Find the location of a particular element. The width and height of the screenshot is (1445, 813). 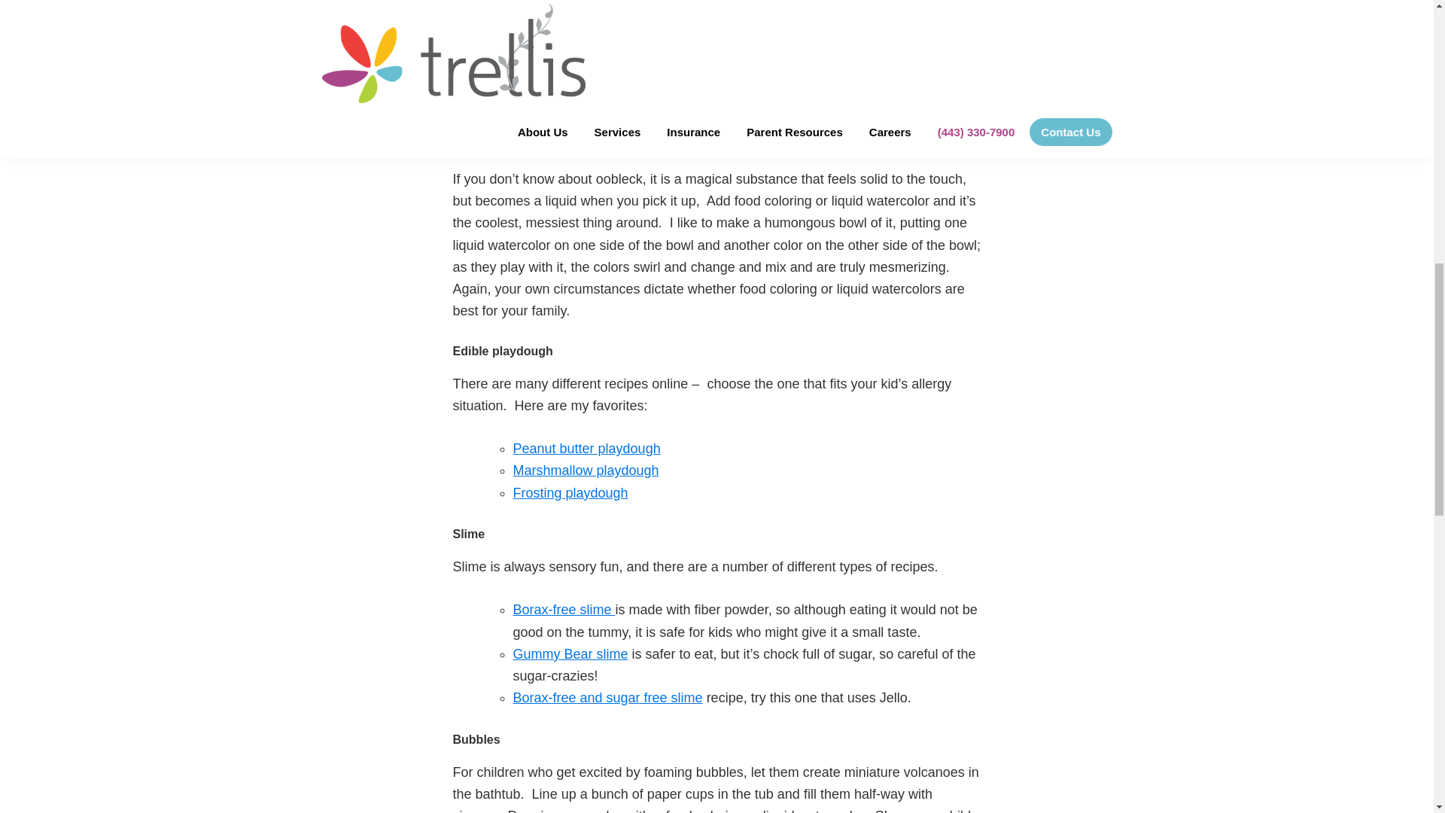

Marshmallow playdough is located at coordinates (586, 470).